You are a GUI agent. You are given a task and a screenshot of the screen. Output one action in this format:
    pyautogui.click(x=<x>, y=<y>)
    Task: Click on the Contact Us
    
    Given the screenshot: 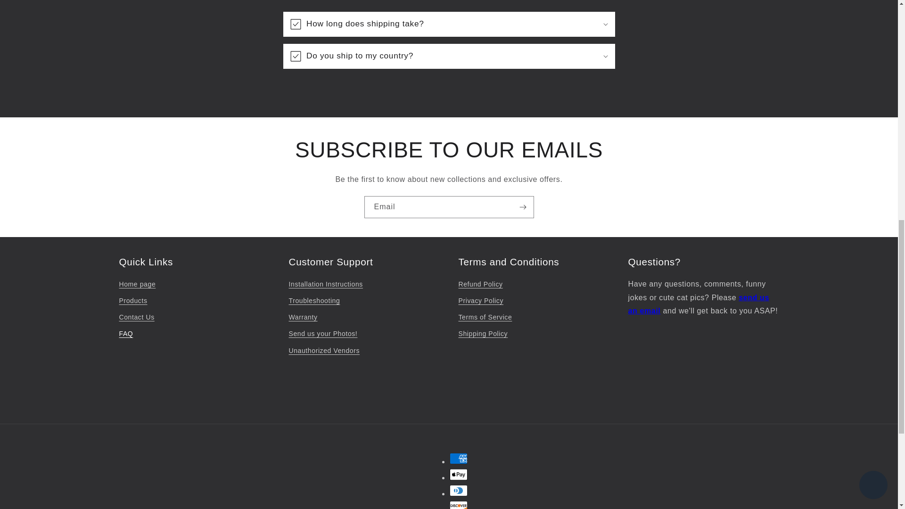 What is the action you would take?
    pyautogui.click(x=136, y=317)
    